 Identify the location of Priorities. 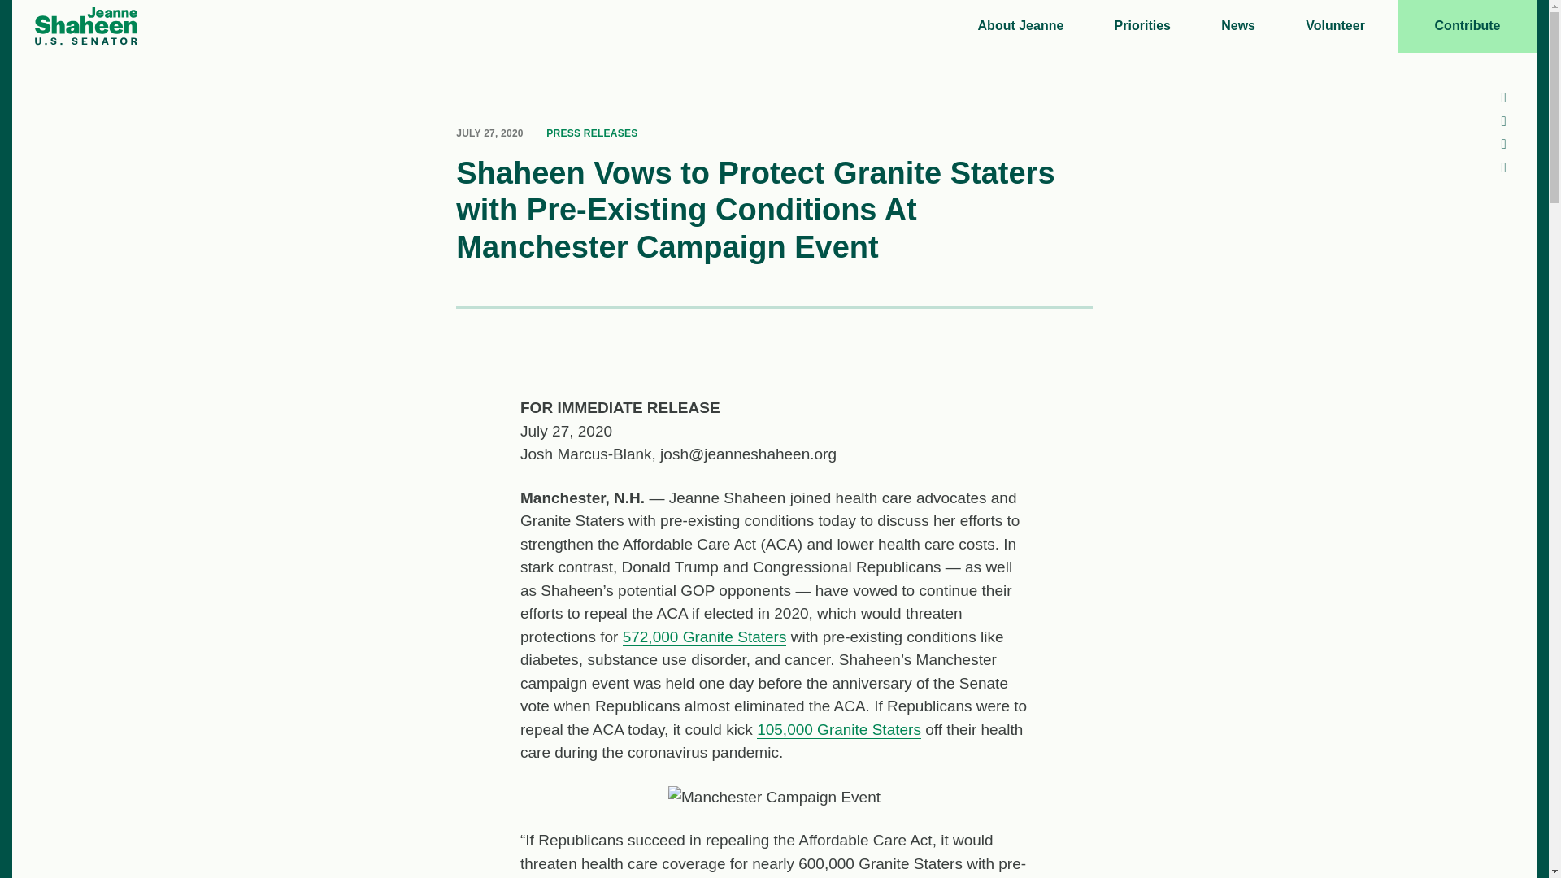
(1141, 26).